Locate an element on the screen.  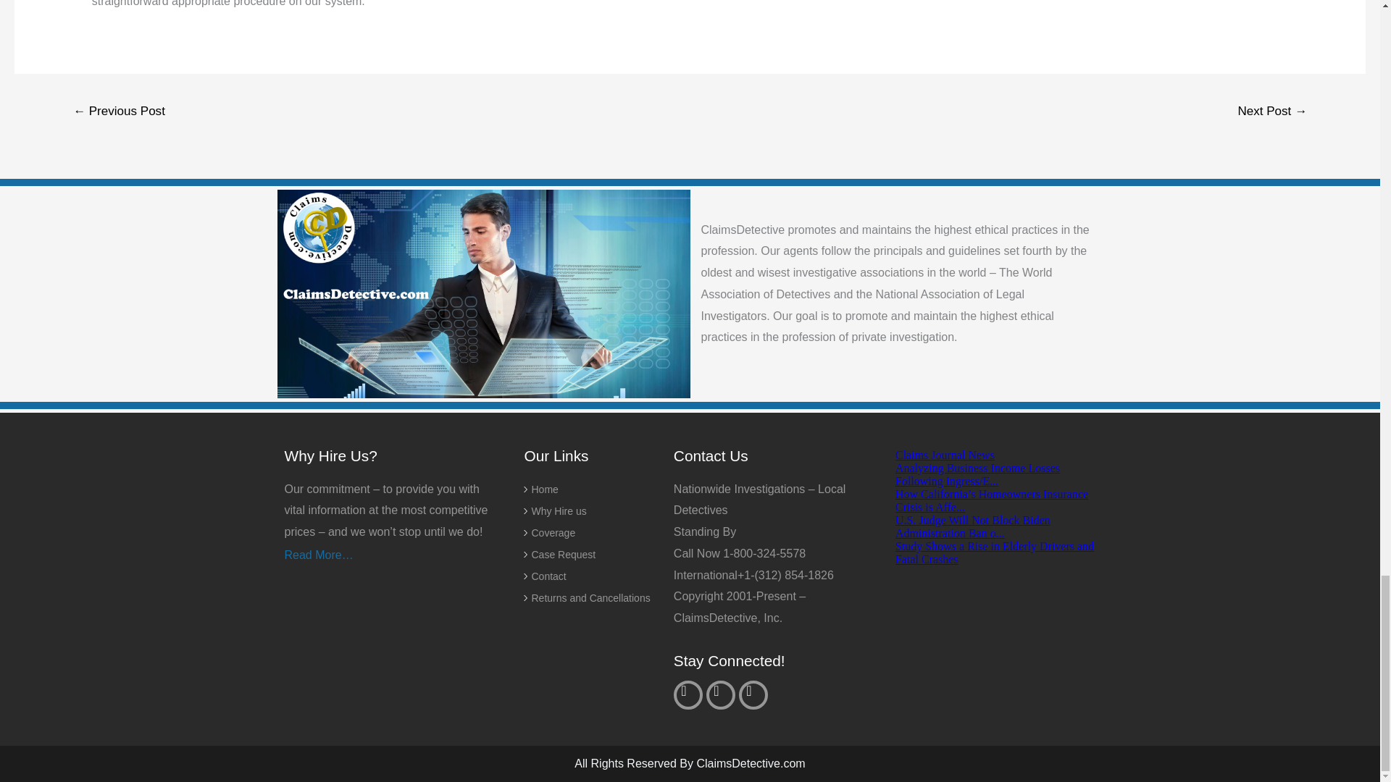
Contact is located at coordinates (594, 576).